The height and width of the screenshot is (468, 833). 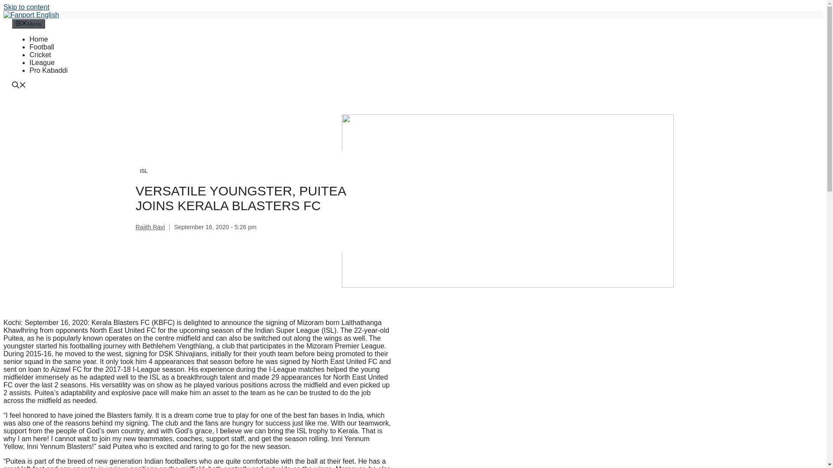 What do you see at coordinates (26, 7) in the screenshot?
I see `Skip to content` at bounding box center [26, 7].